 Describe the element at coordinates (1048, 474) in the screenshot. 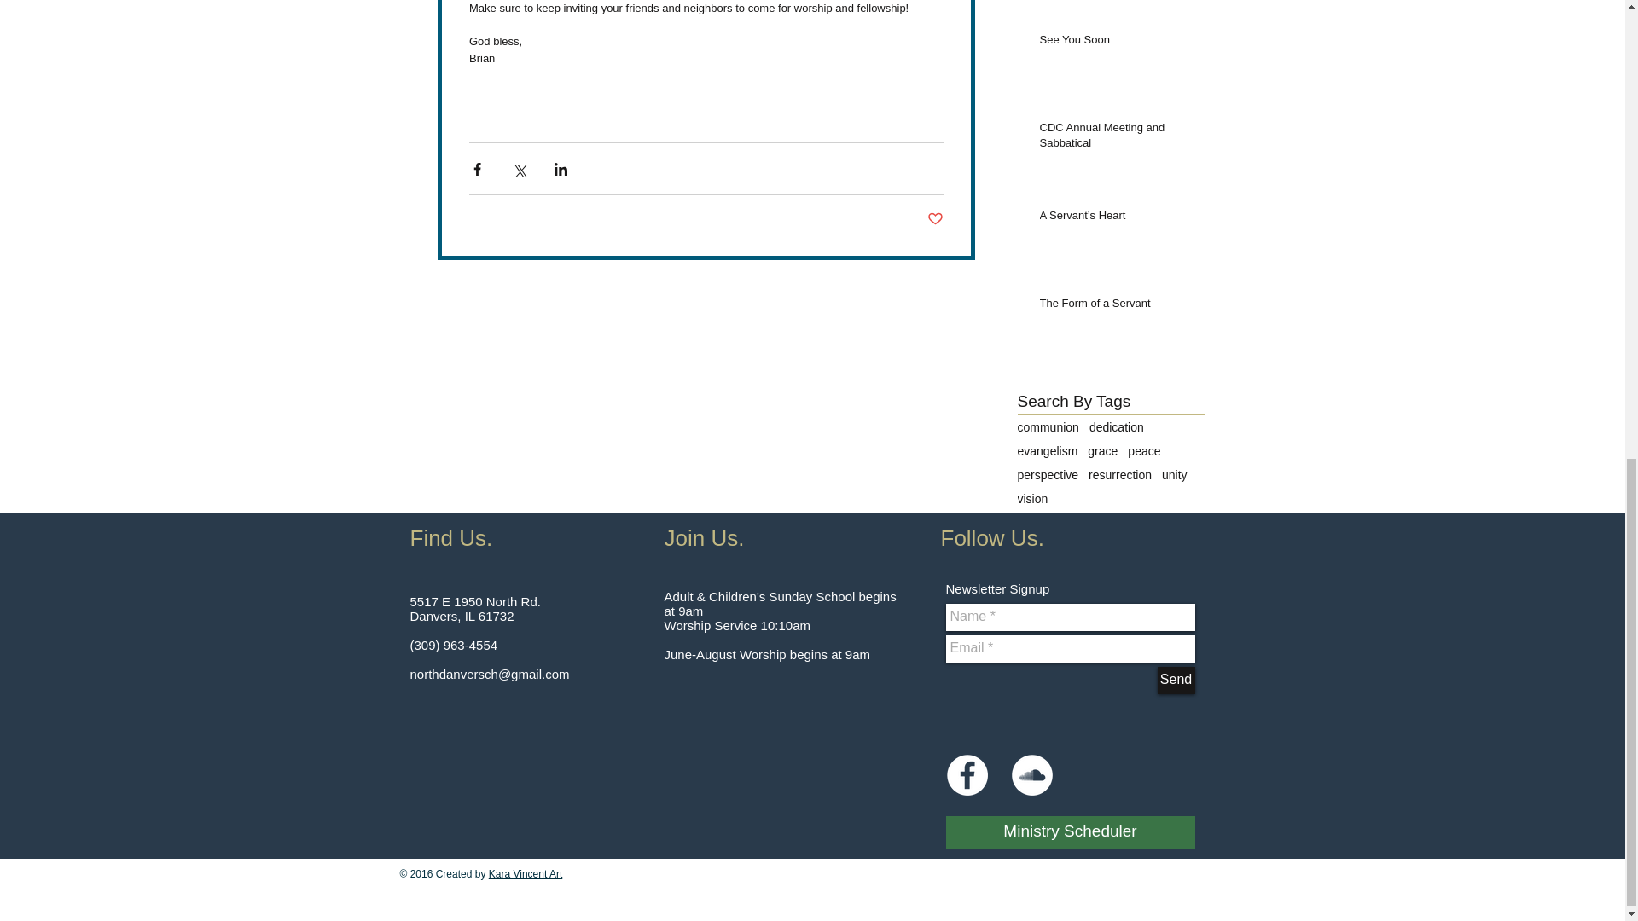

I see `perspective` at that location.